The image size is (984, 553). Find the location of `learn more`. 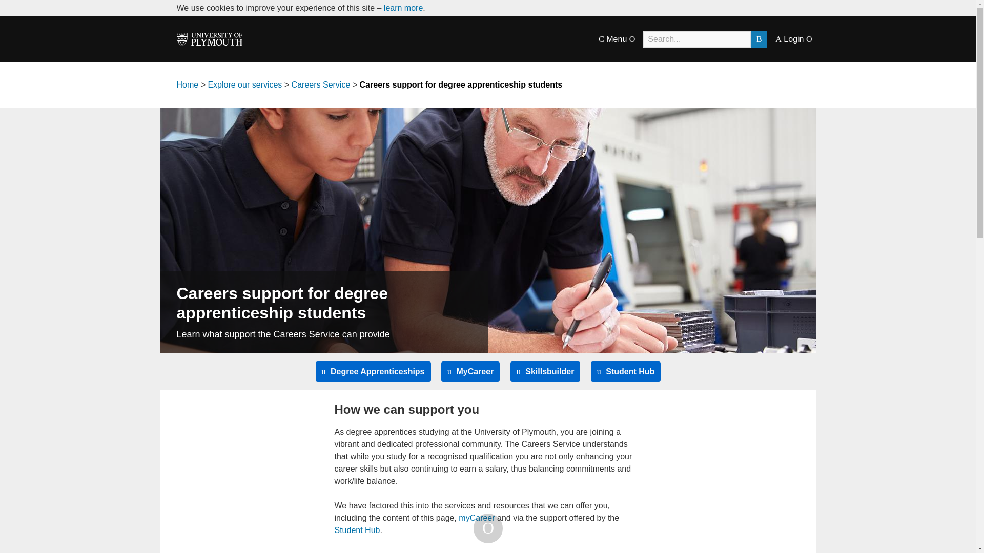

learn more is located at coordinates (403, 7).